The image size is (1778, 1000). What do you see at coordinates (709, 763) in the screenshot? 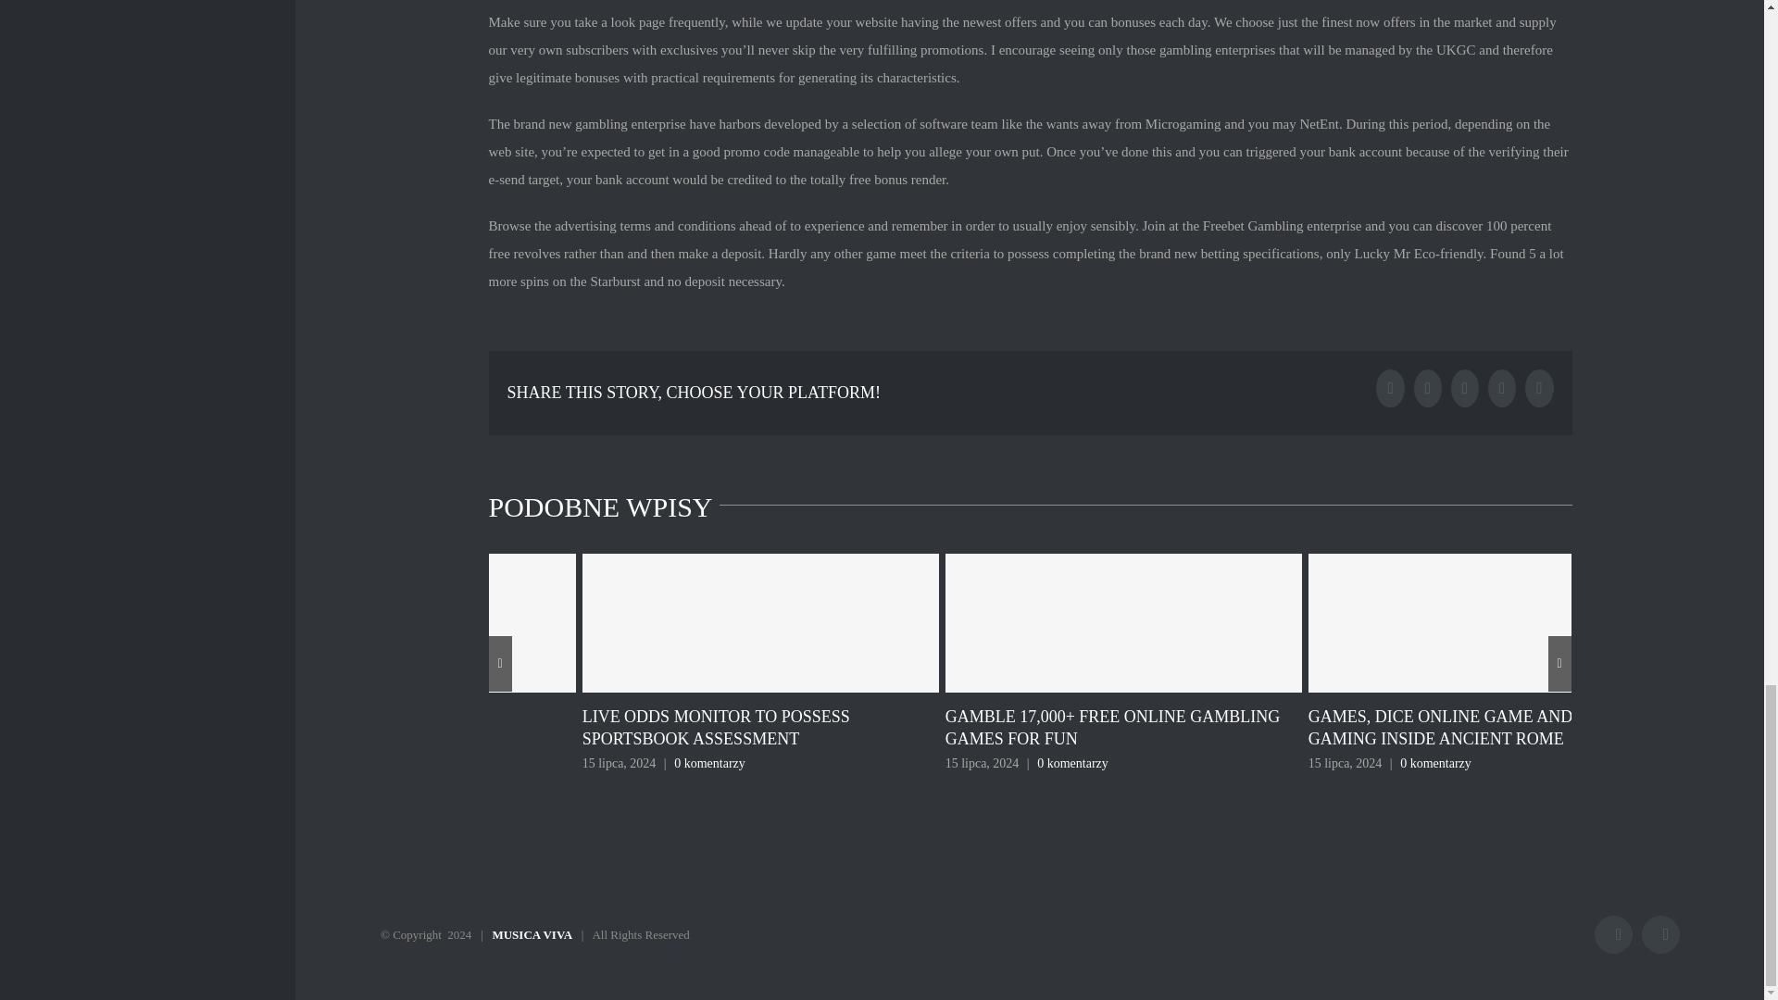
I see `0 komentarzy` at bounding box center [709, 763].